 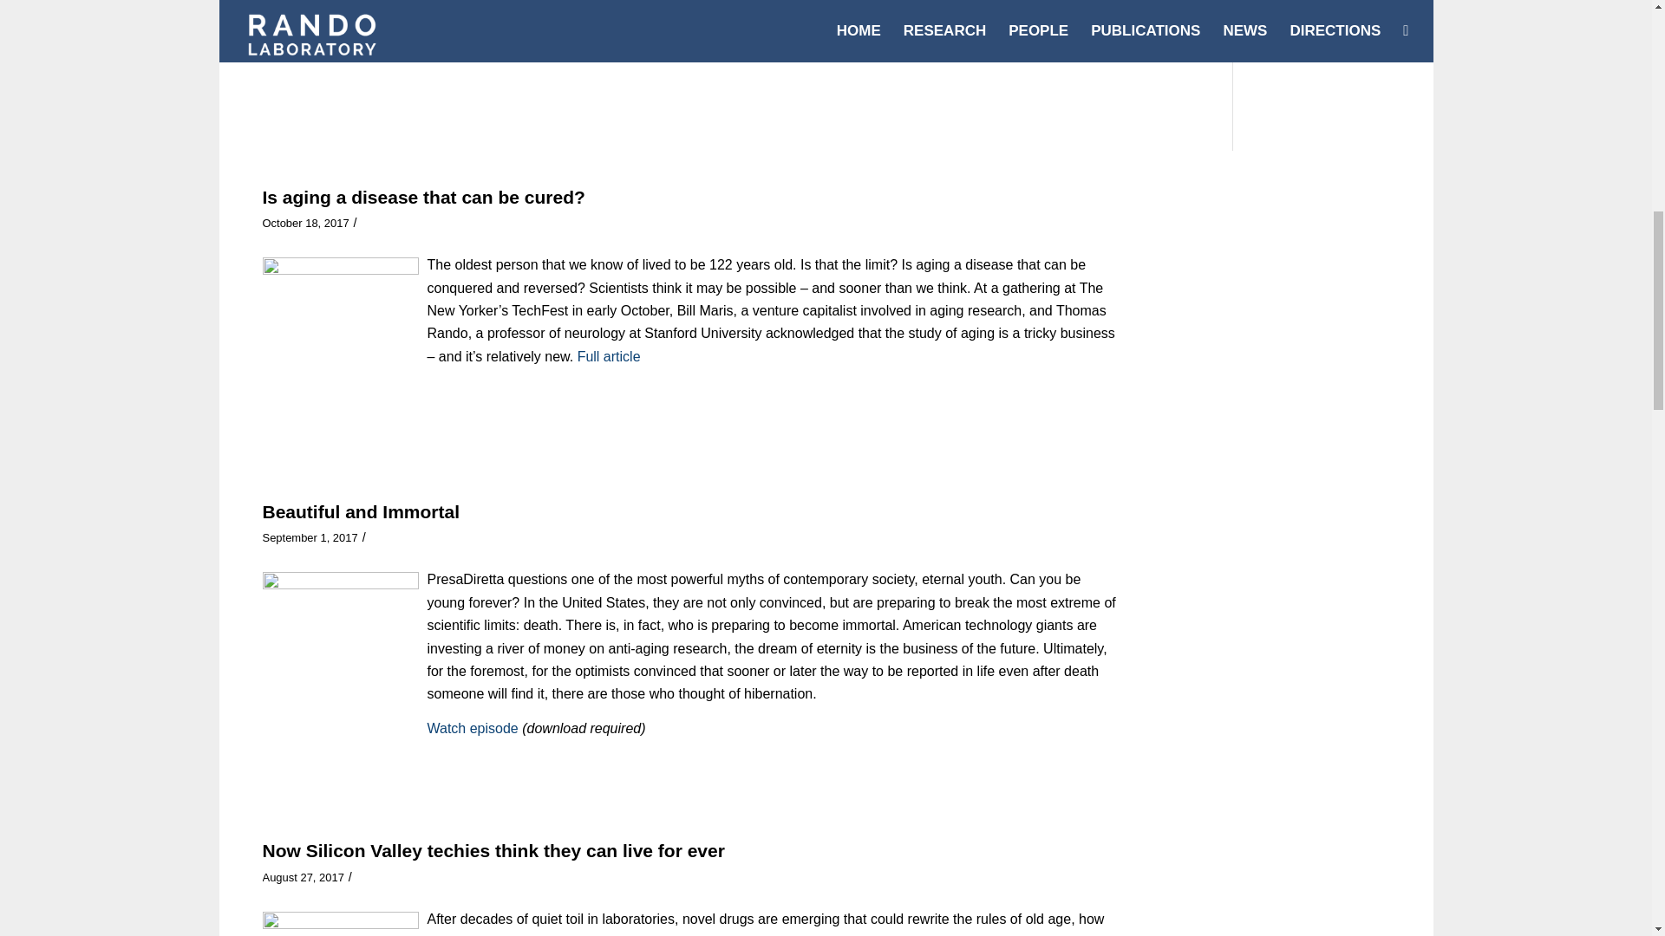 I want to click on Watch episode, so click(x=472, y=728).